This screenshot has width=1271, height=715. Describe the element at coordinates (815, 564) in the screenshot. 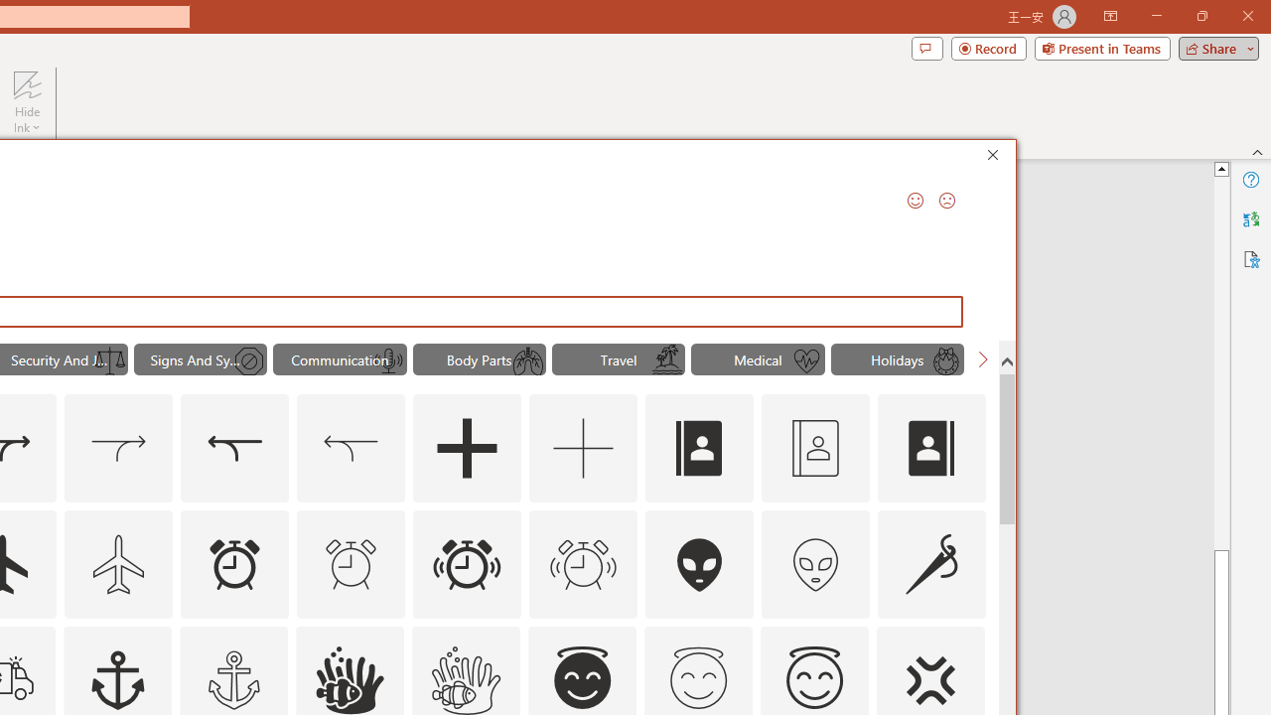

I see `AutomationID: Icons_AlienFace_M` at that location.